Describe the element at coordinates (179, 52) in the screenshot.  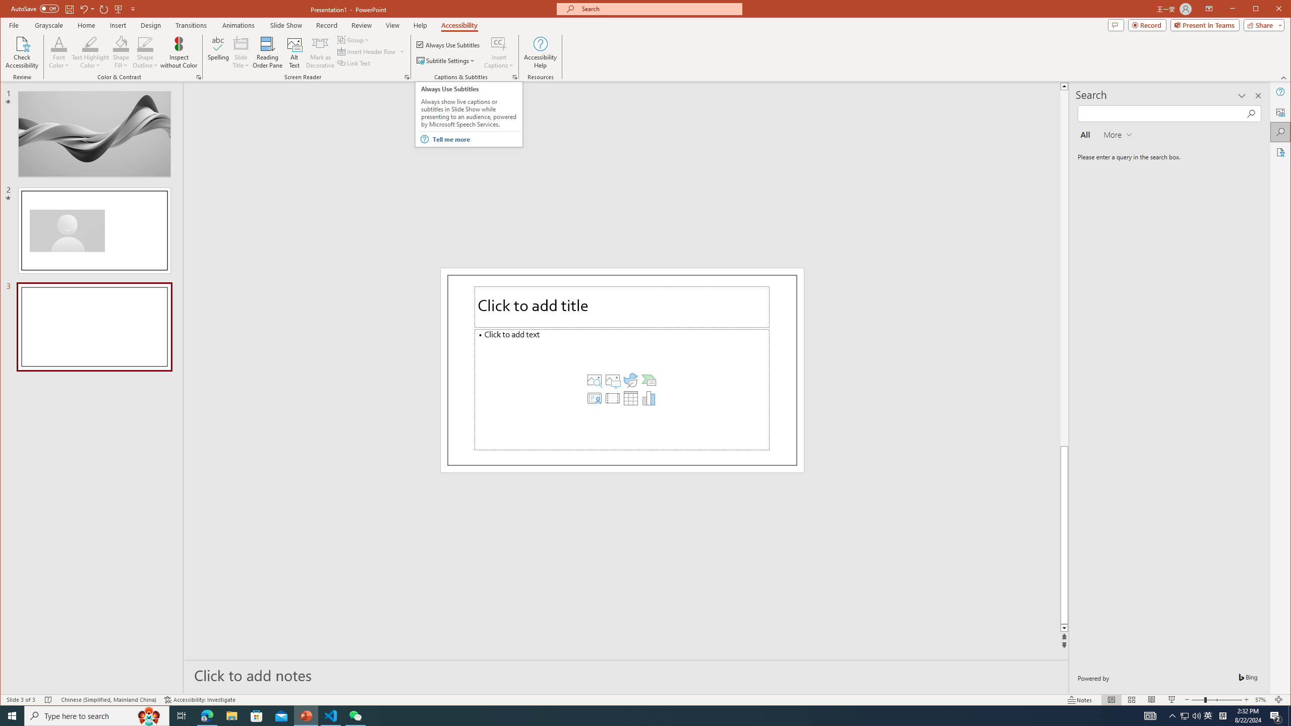
I see `Inspect without Color` at that location.